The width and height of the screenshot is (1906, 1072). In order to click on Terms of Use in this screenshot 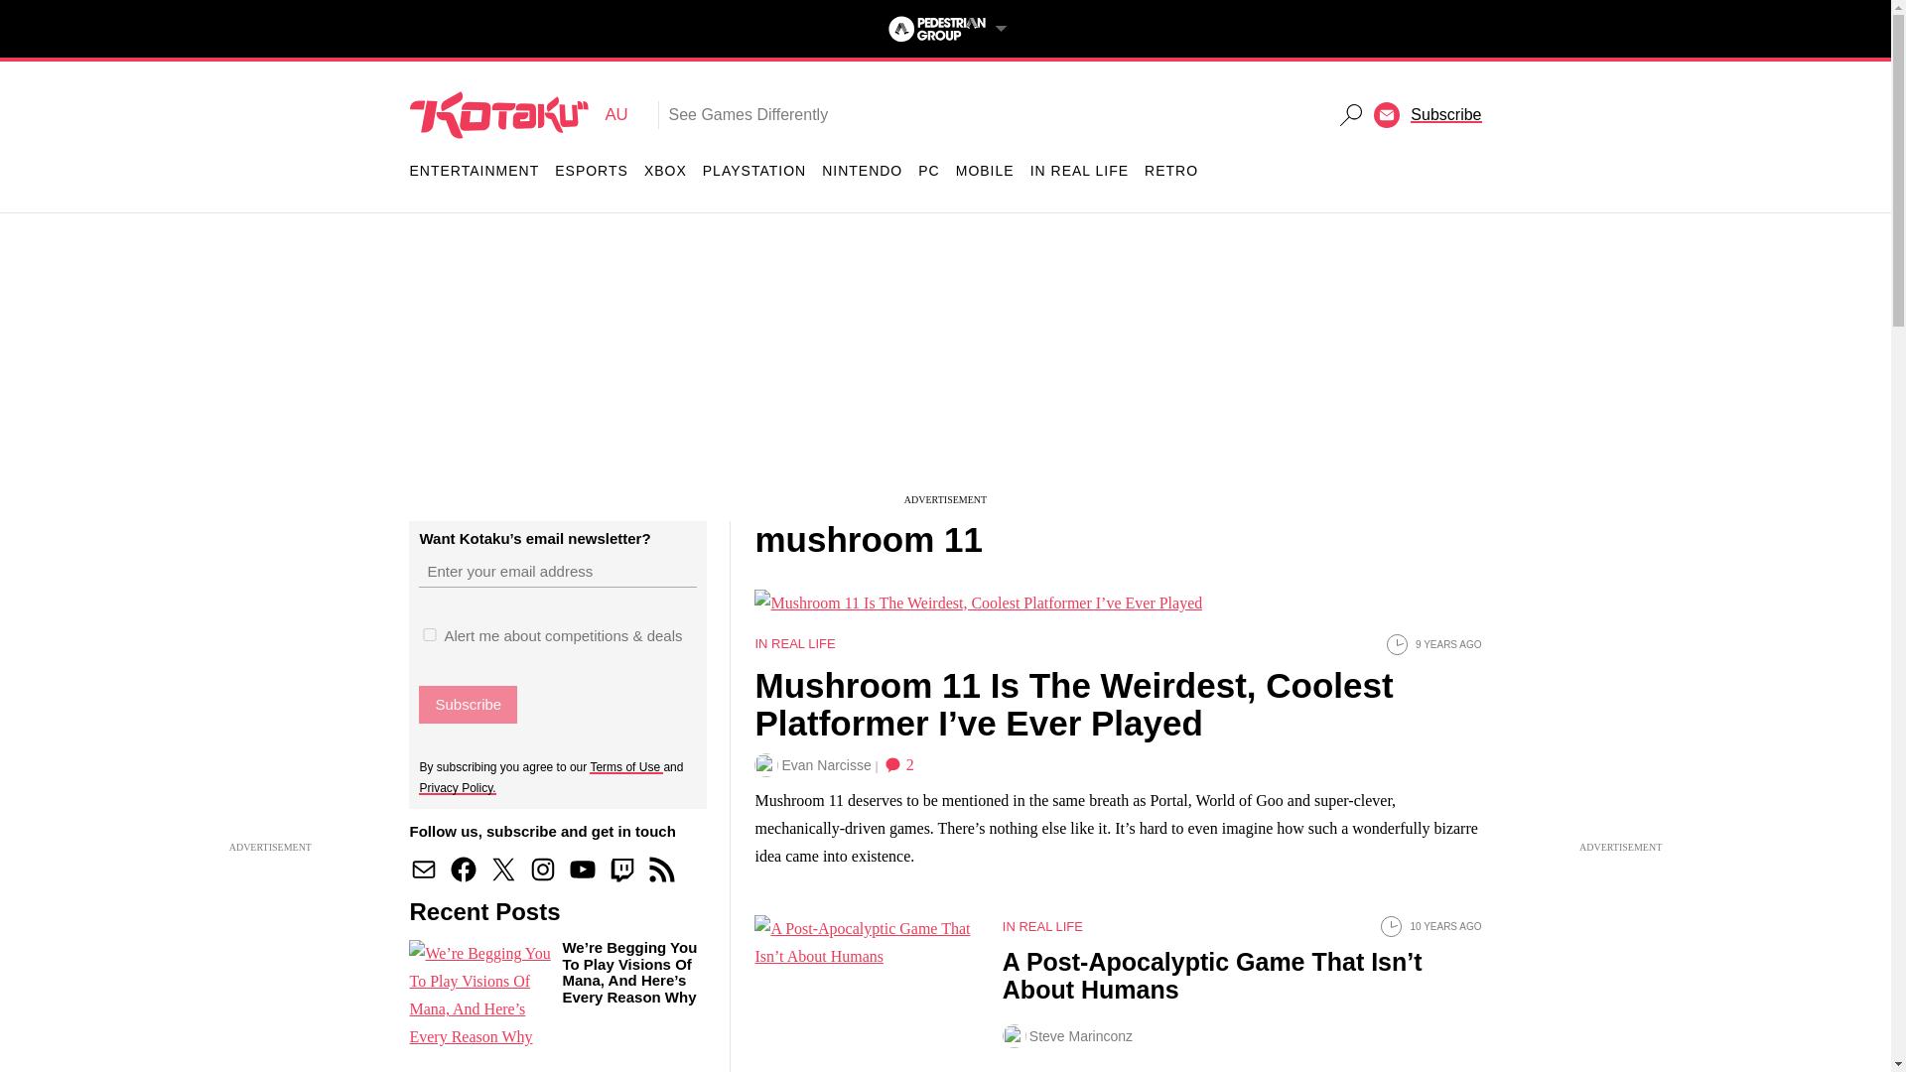, I will do `click(625, 766)`.